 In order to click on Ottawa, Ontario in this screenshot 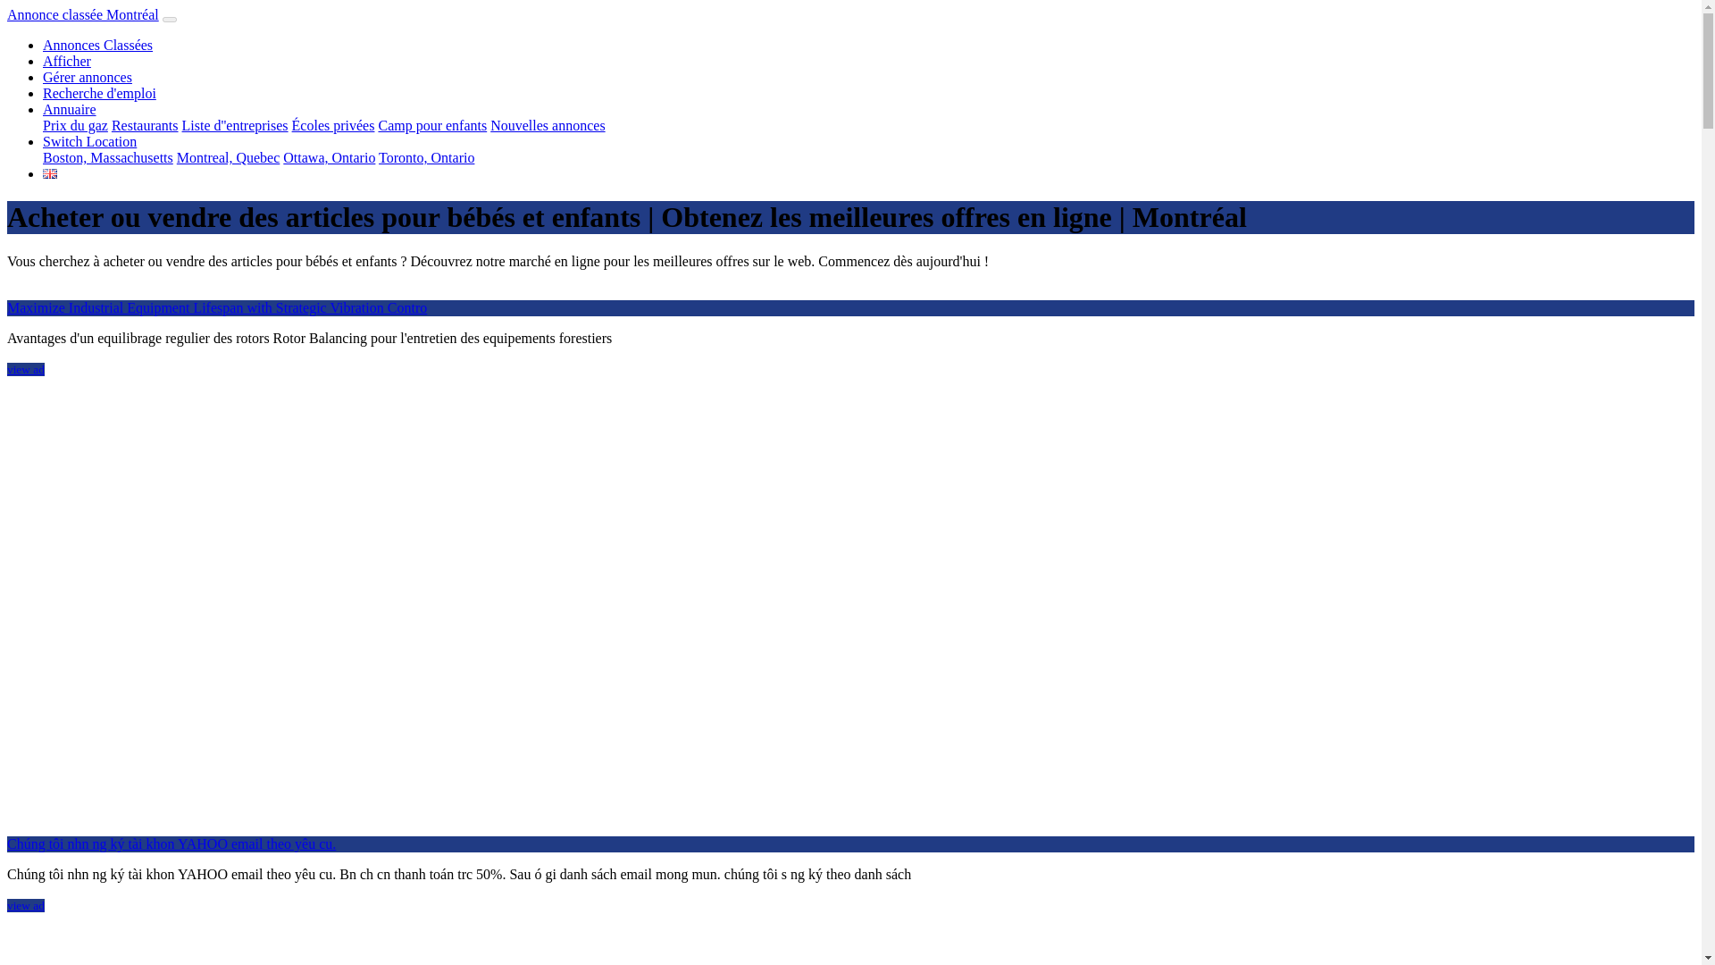, I will do `click(329, 157)`.